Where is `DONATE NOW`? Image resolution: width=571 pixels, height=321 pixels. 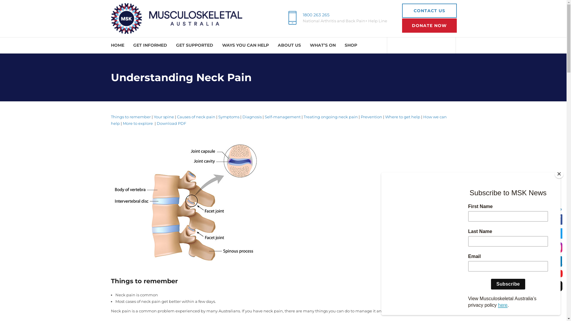
DONATE NOW is located at coordinates (429, 26).